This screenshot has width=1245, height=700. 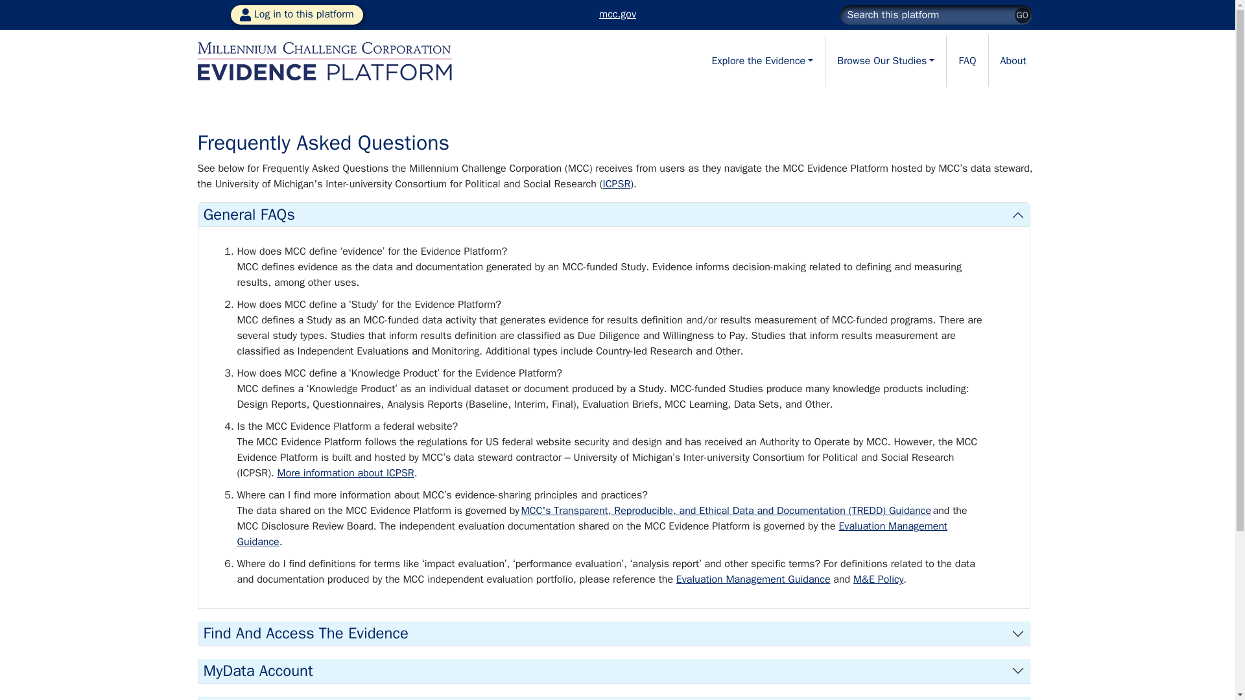 I want to click on Explore the Evidence, so click(x=761, y=61).